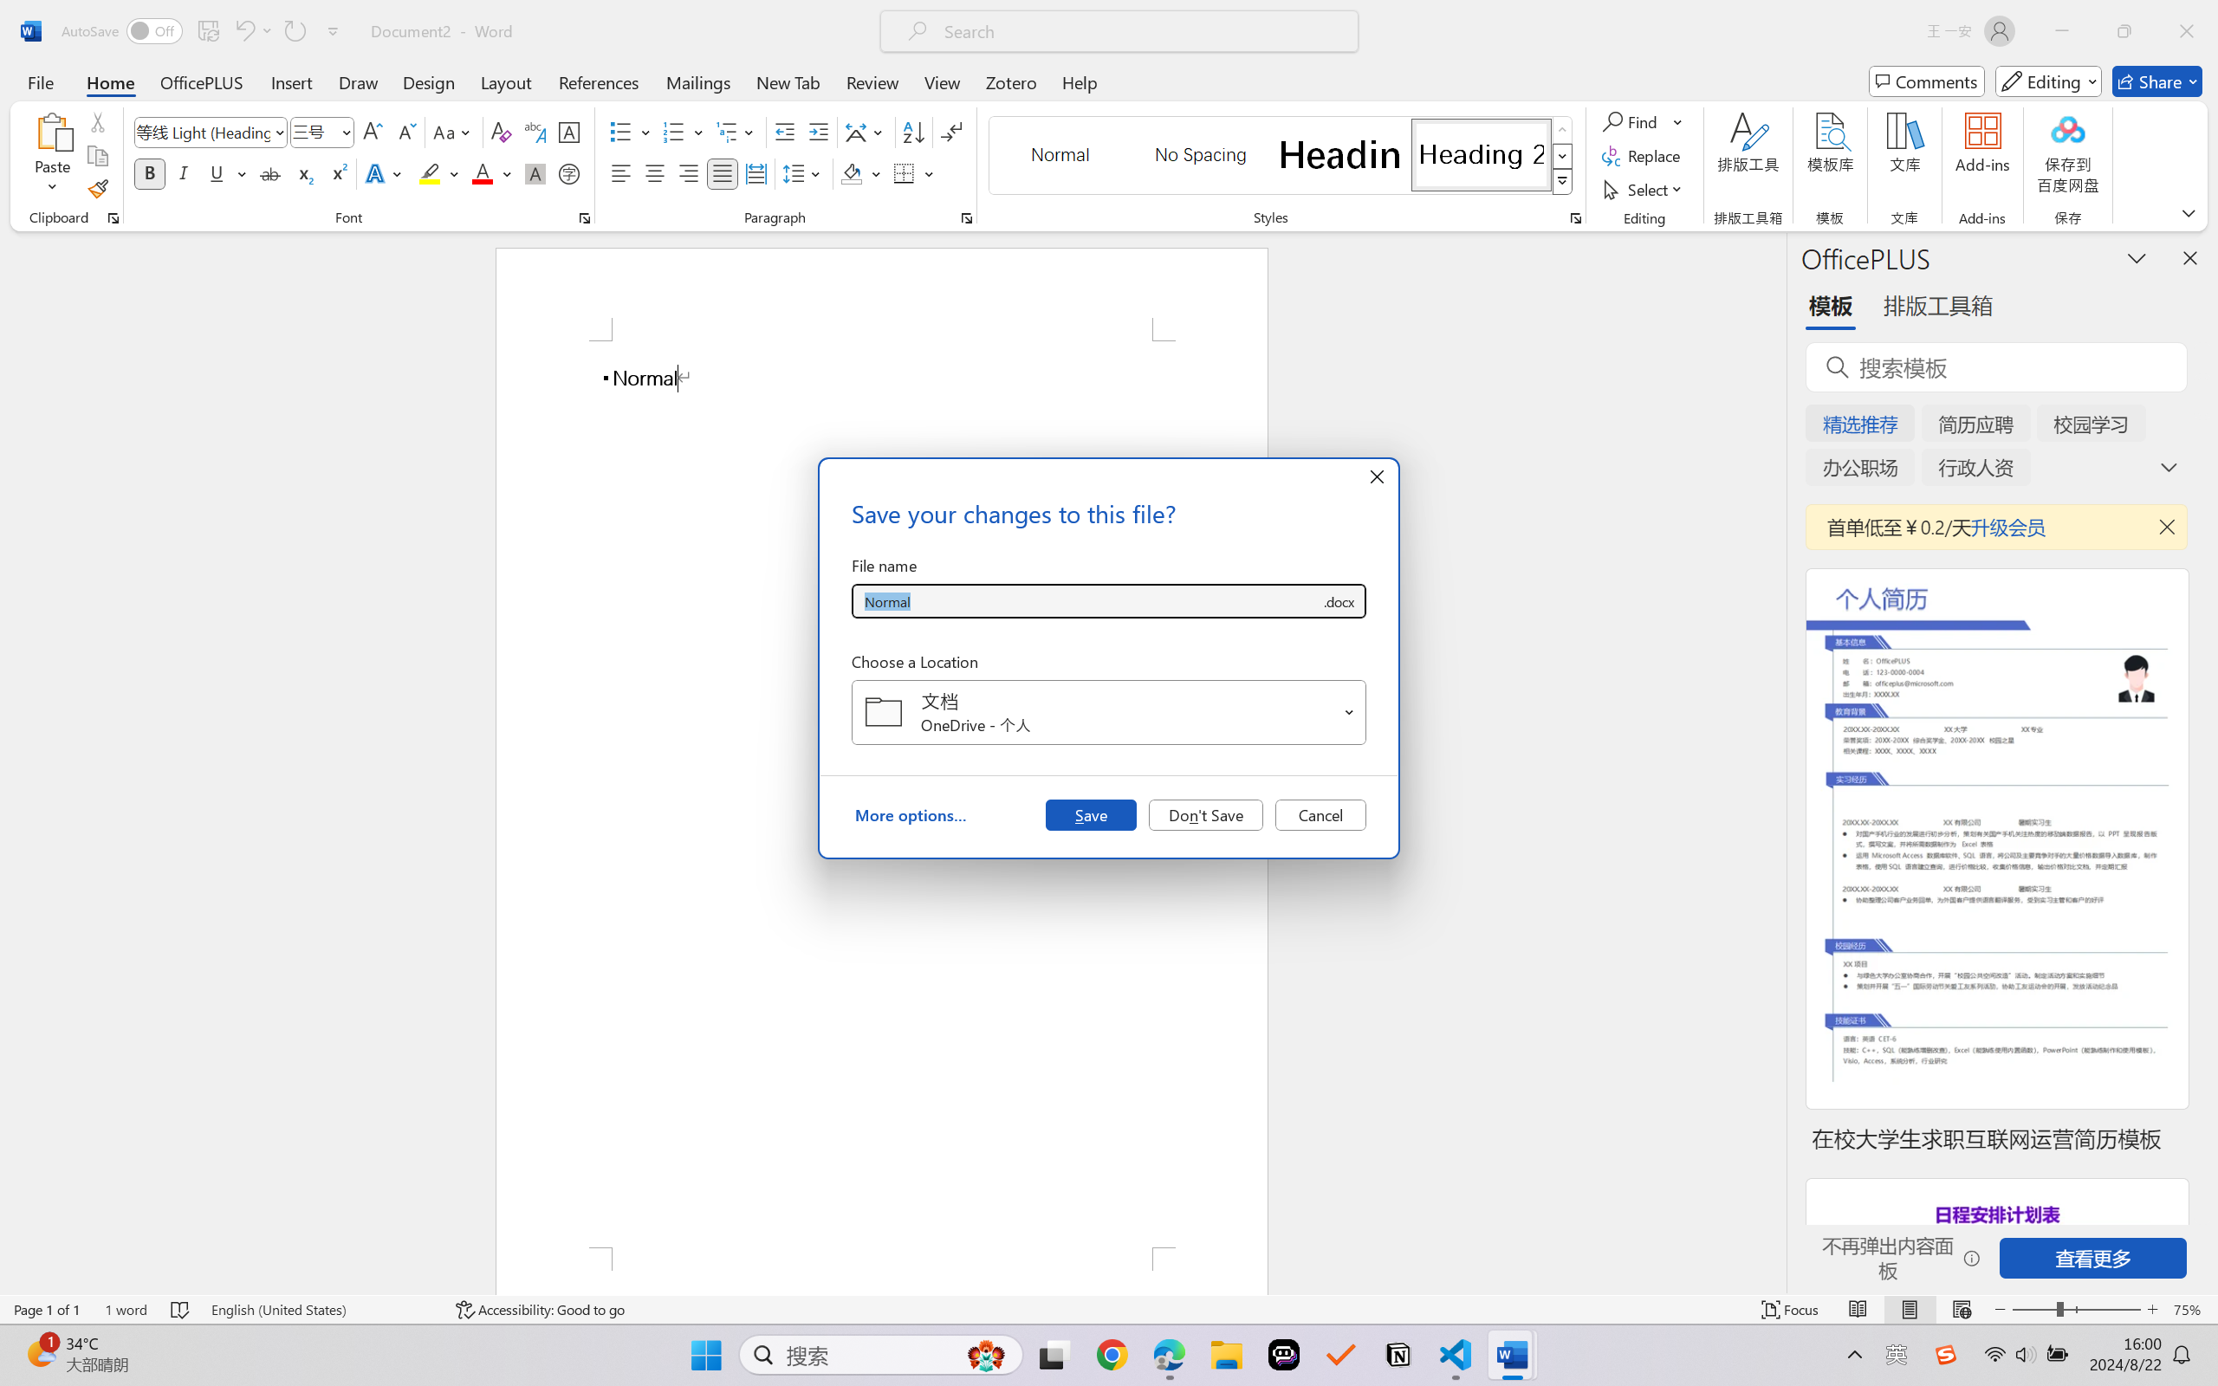 The image size is (2218, 1386). What do you see at coordinates (181, 1310) in the screenshot?
I see `Spelling and Grammar Check No Errors` at bounding box center [181, 1310].